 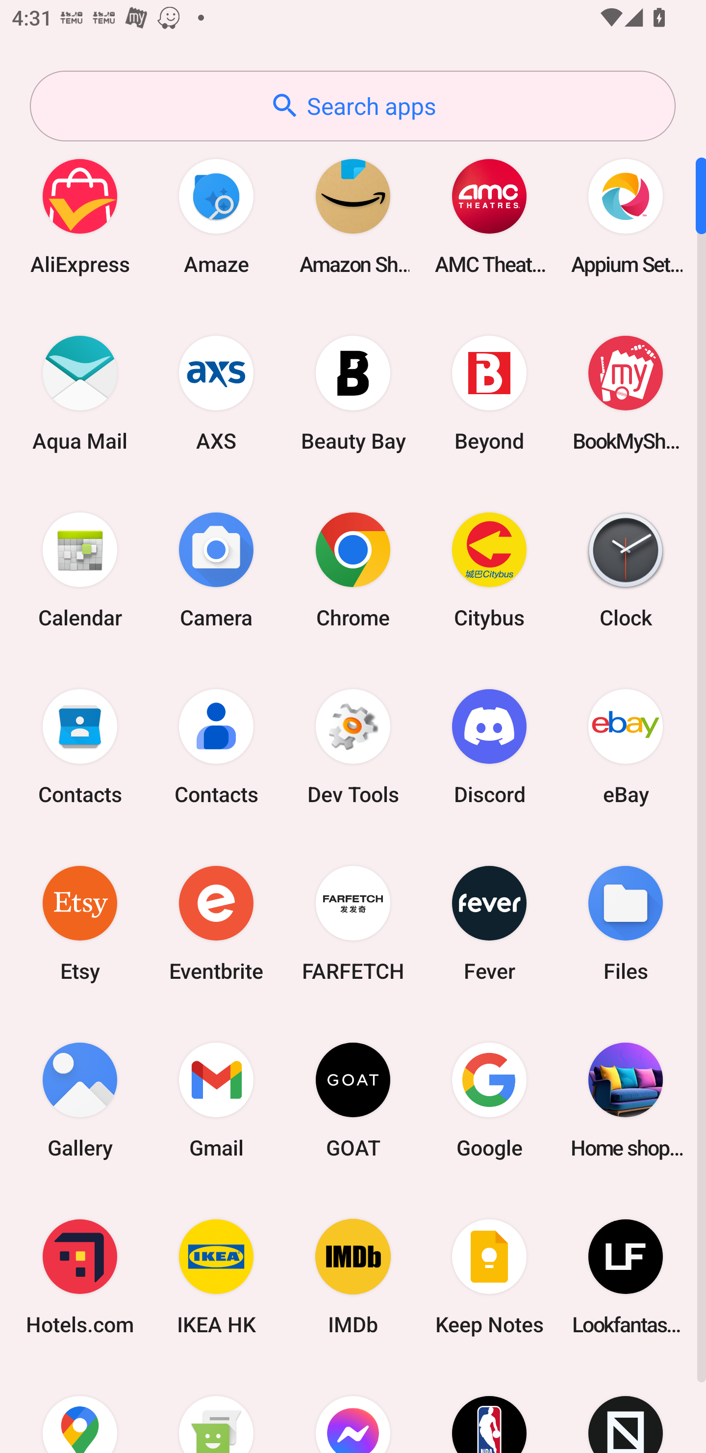 I want to click on Appium Settings, so click(x=626, y=216).